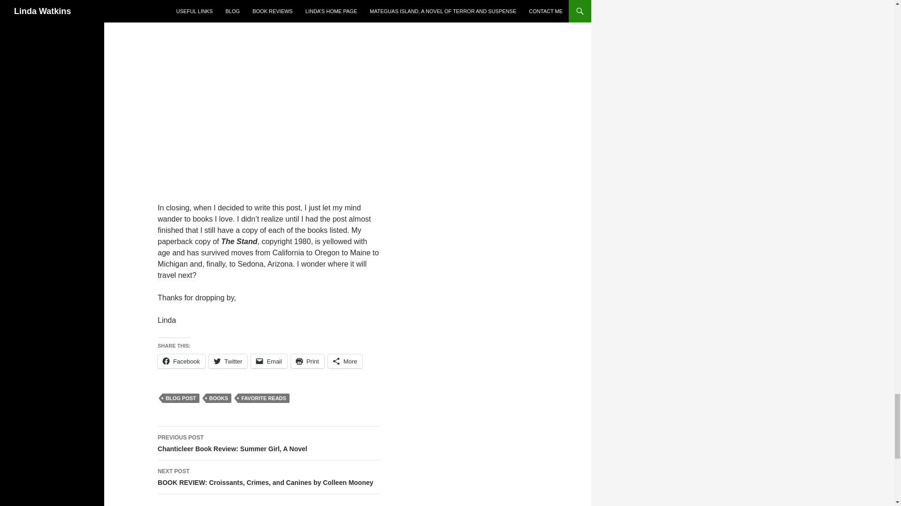 The image size is (901, 506). What do you see at coordinates (228, 361) in the screenshot?
I see `More` at bounding box center [228, 361].